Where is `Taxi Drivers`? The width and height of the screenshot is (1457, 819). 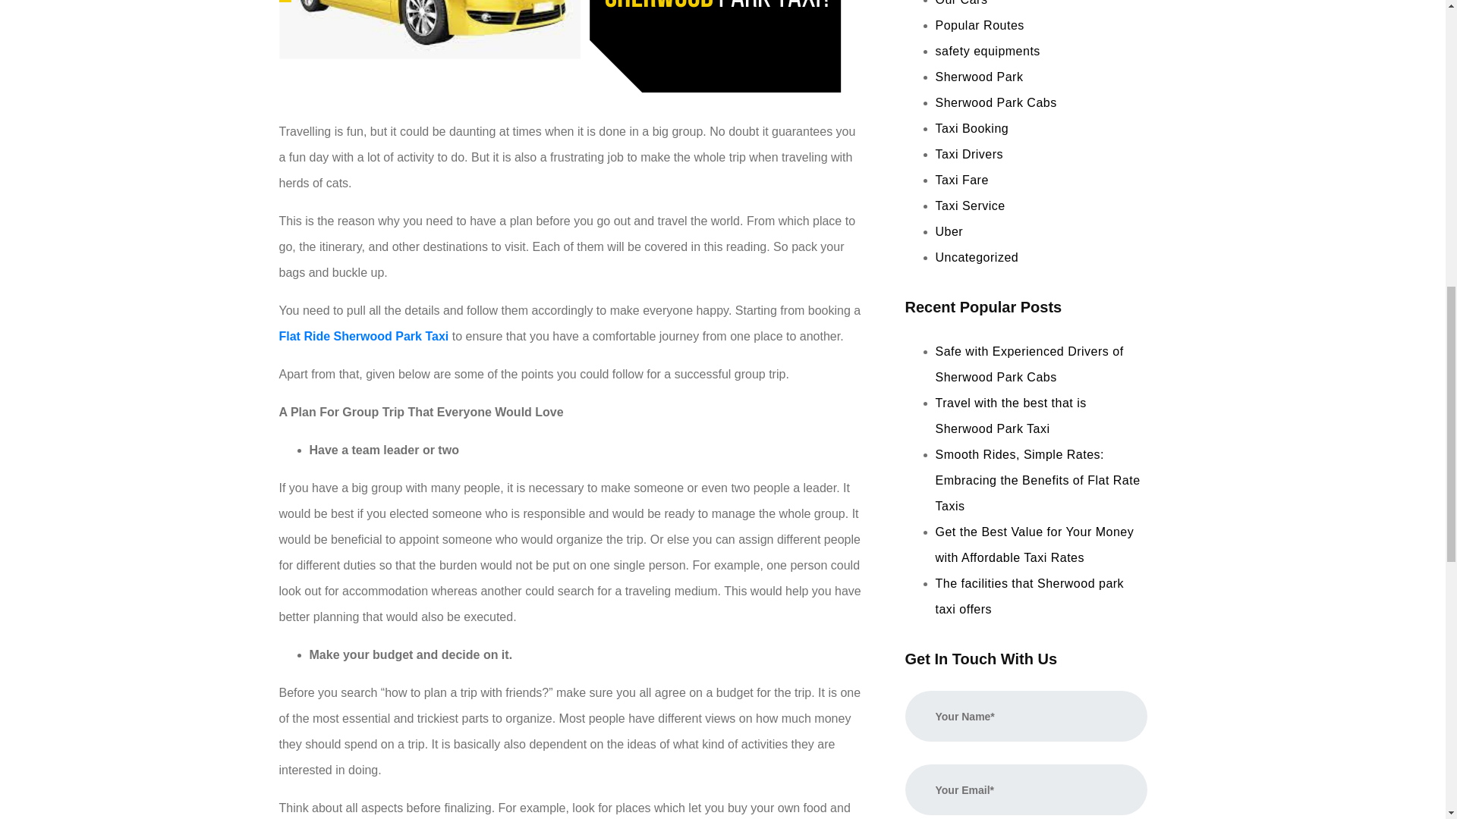 Taxi Drivers is located at coordinates (969, 154).